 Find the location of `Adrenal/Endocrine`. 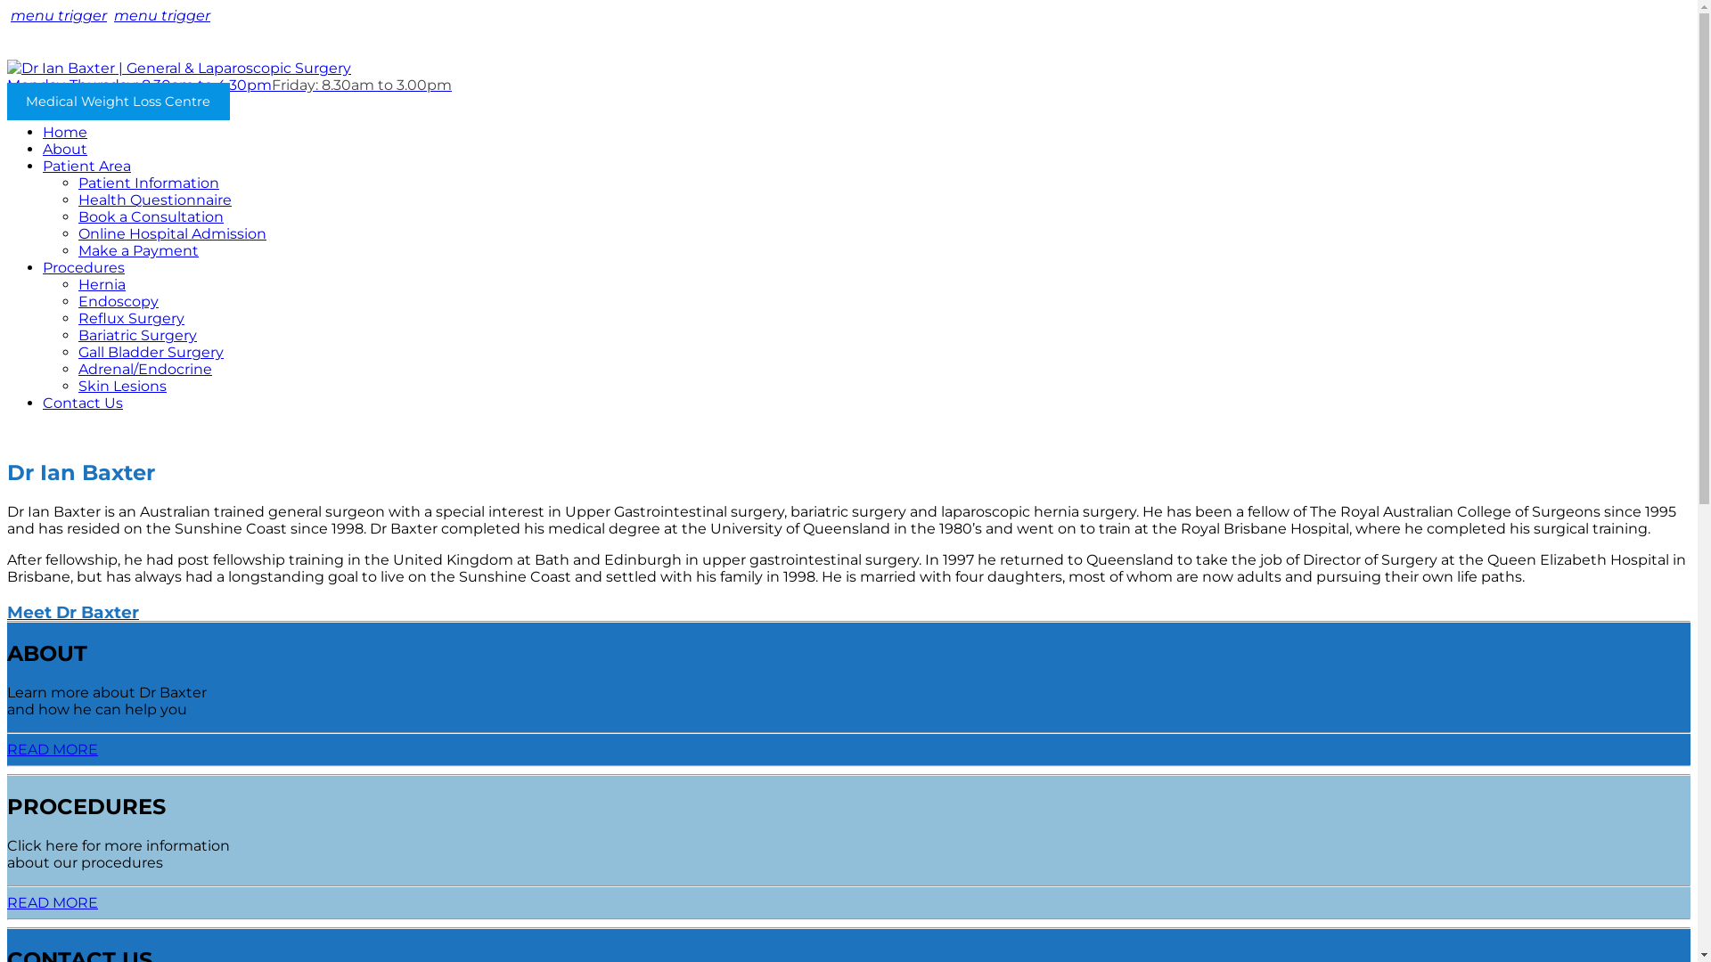

Adrenal/Endocrine is located at coordinates (145, 369).